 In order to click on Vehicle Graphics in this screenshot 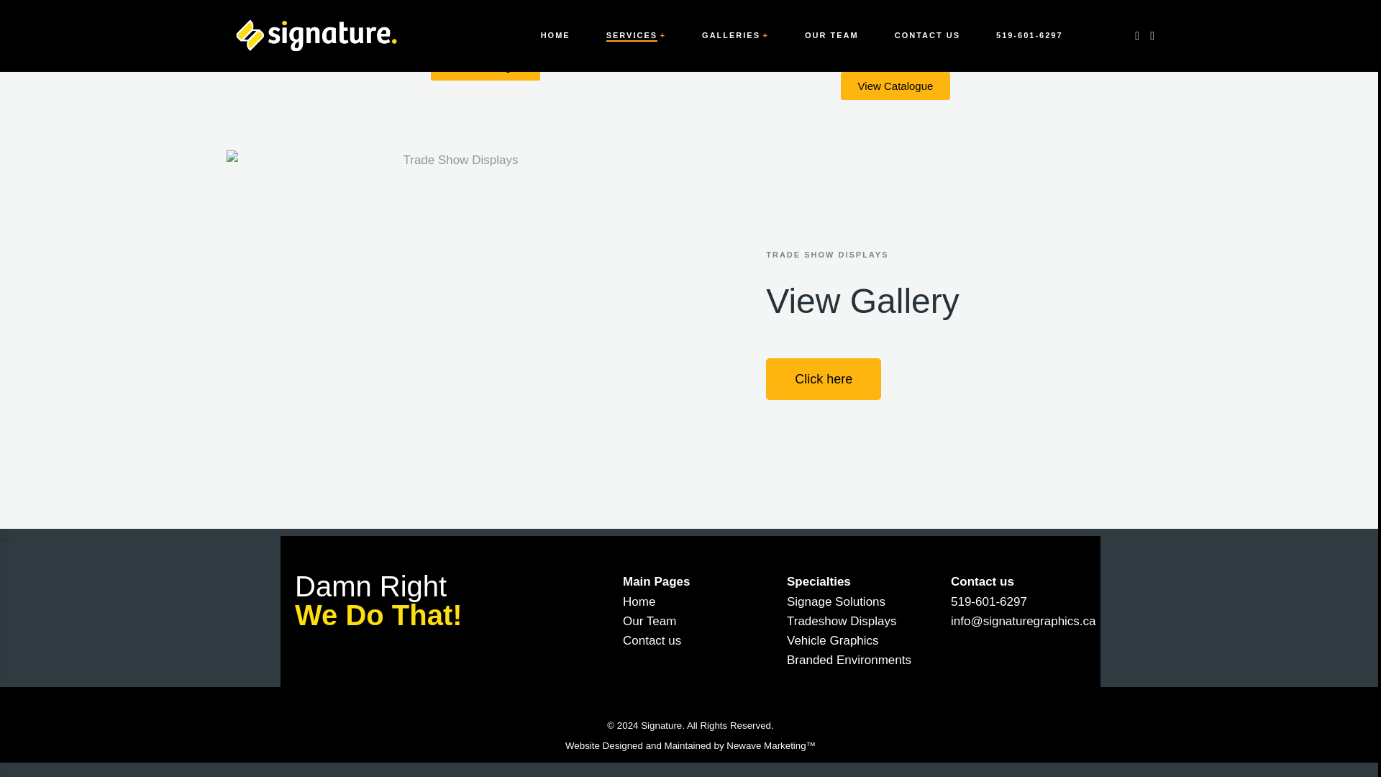, I will do `click(854, 640)`.